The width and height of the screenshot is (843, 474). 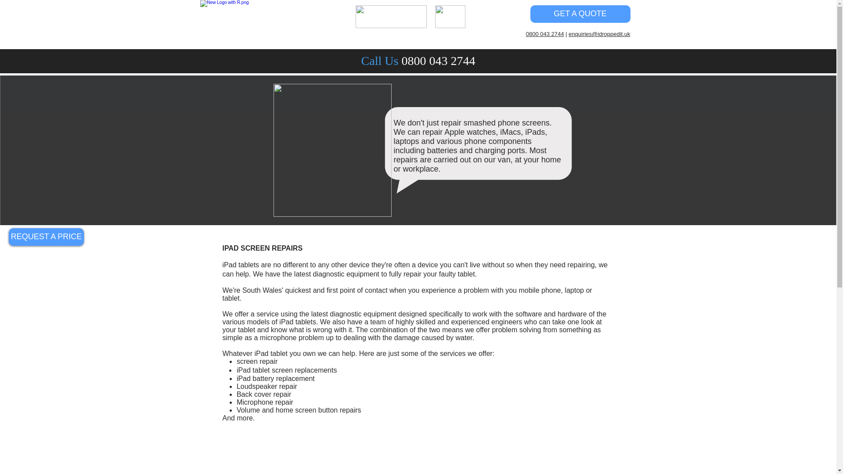 What do you see at coordinates (545, 34) in the screenshot?
I see `0800 043 2744` at bounding box center [545, 34].